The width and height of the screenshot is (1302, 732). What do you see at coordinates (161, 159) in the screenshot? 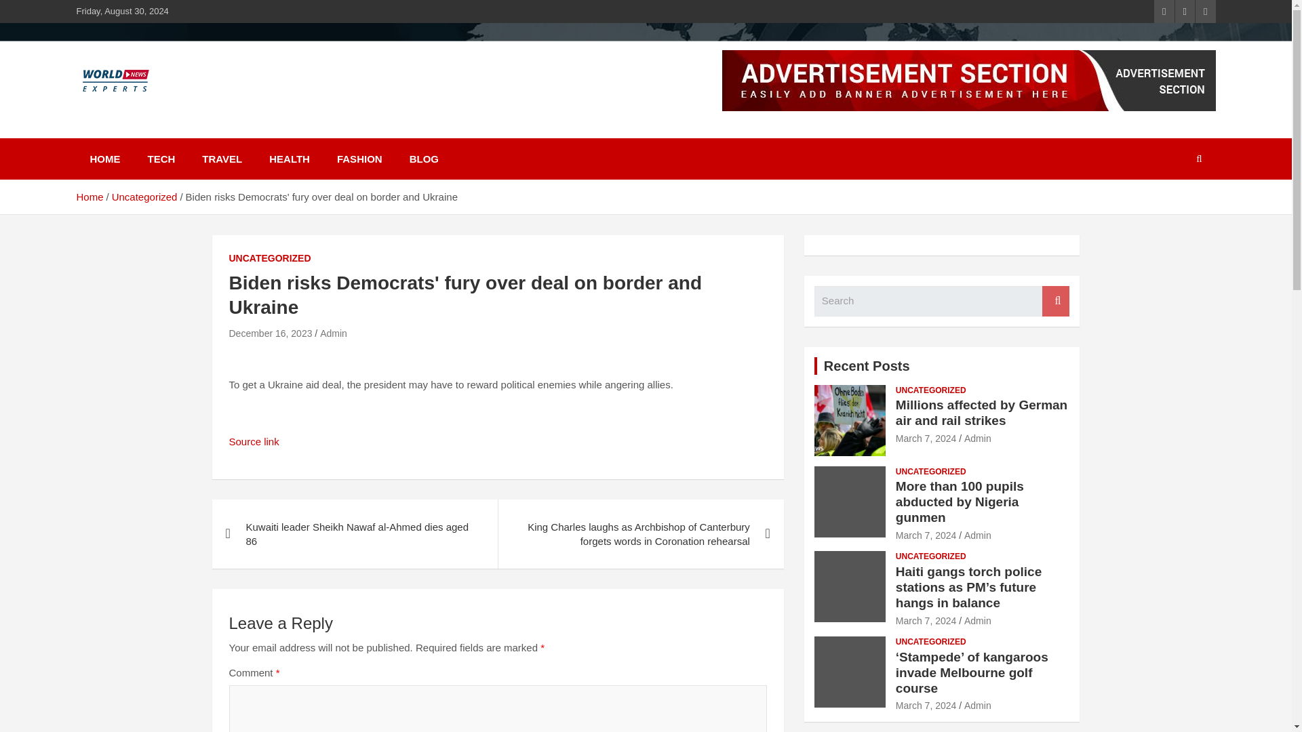
I see `TECH` at bounding box center [161, 159].